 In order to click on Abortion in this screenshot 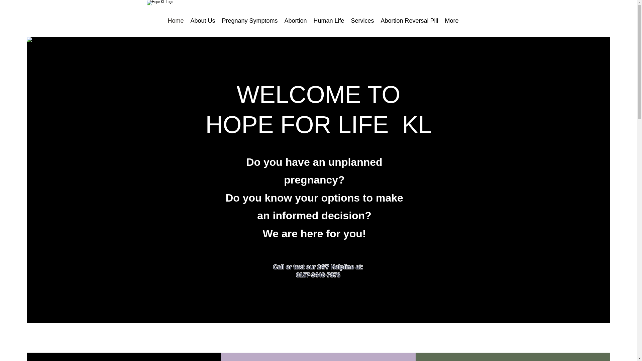, I will do `click(296, 20)`.